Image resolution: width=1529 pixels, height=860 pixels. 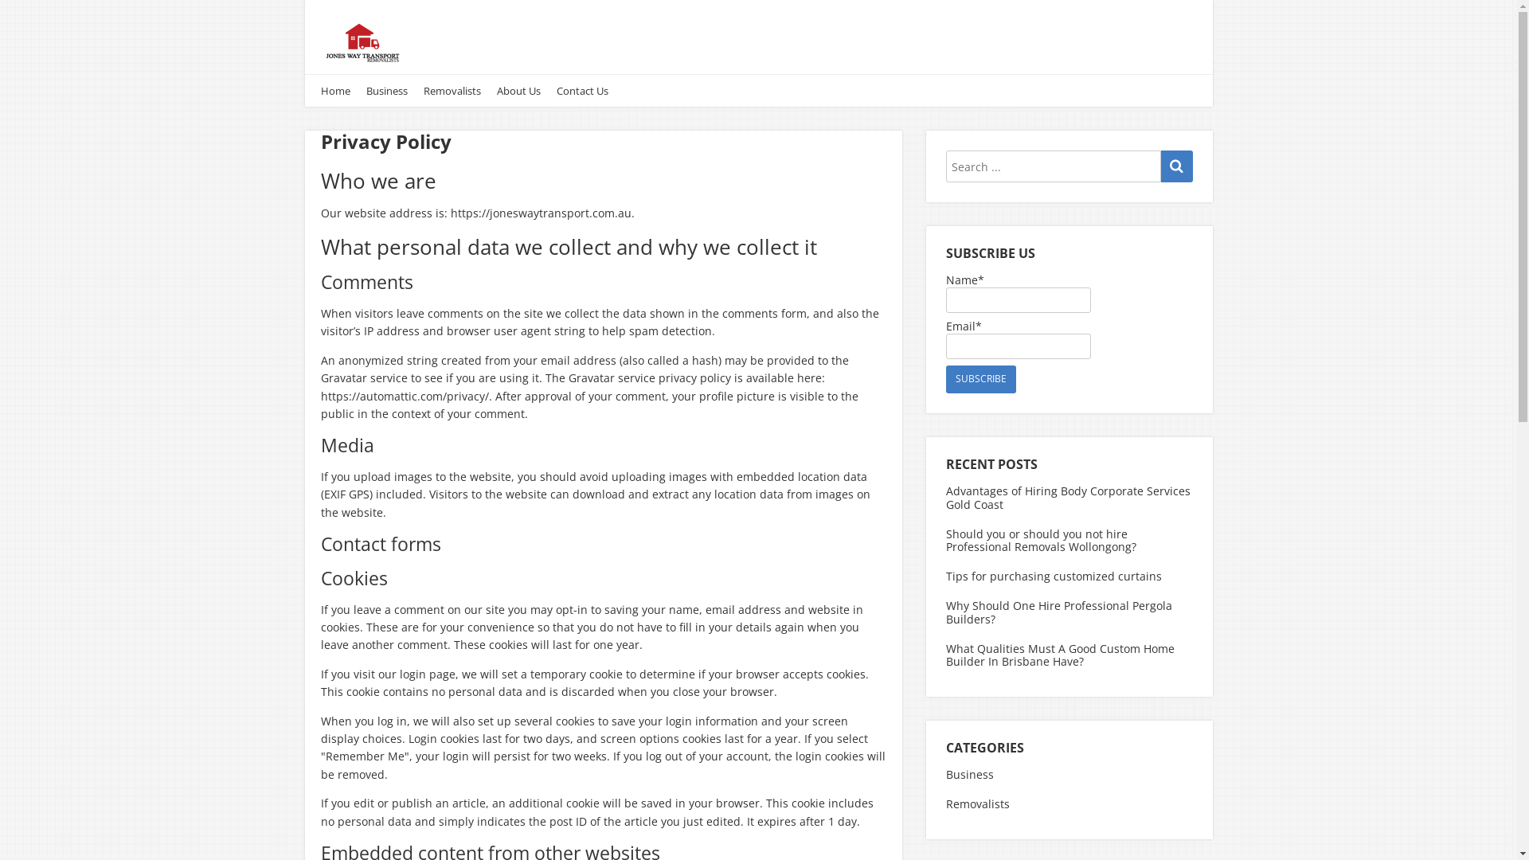 What do you see at coordinates (452, 91) in the screenshot?
I see `Removalists` at bounding box center [452, 91].